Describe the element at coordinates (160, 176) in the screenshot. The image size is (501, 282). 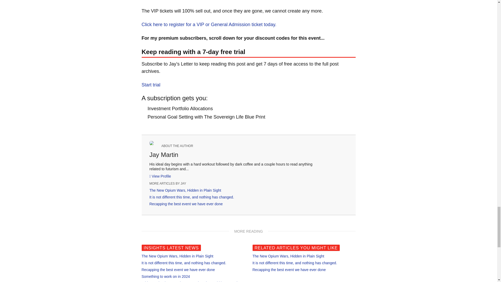
I see `View Profile` at that location.